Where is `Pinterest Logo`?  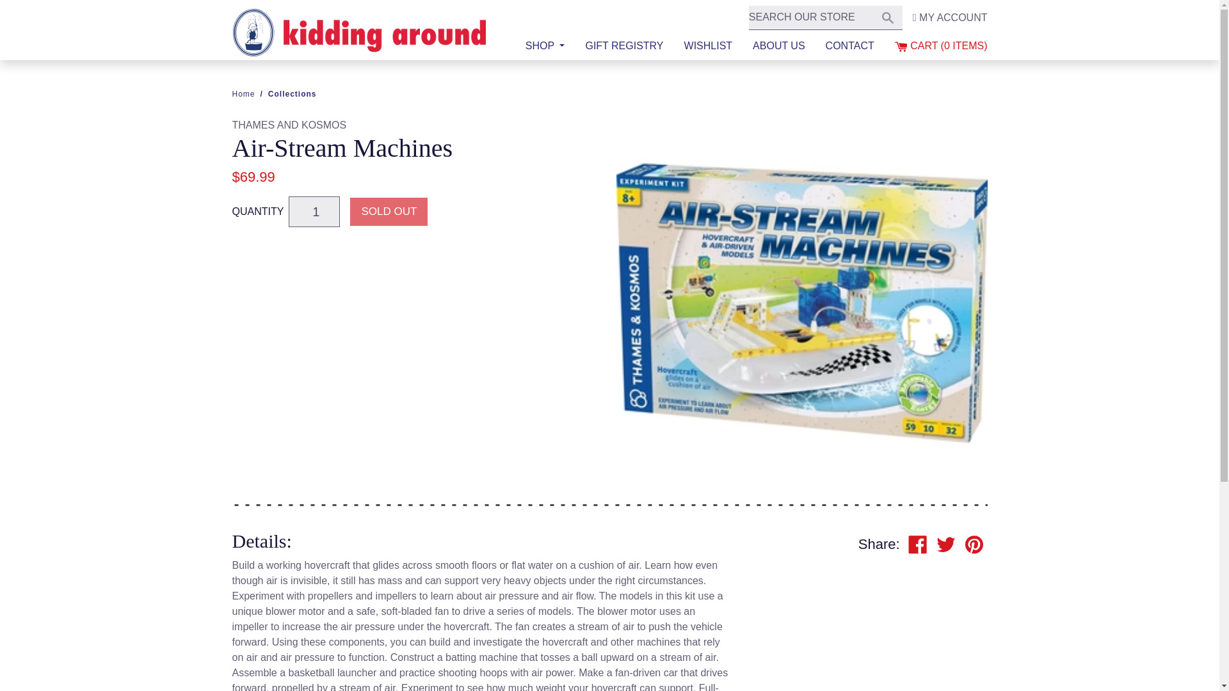 Pinterest Logo is located at coordinates (887, 18).